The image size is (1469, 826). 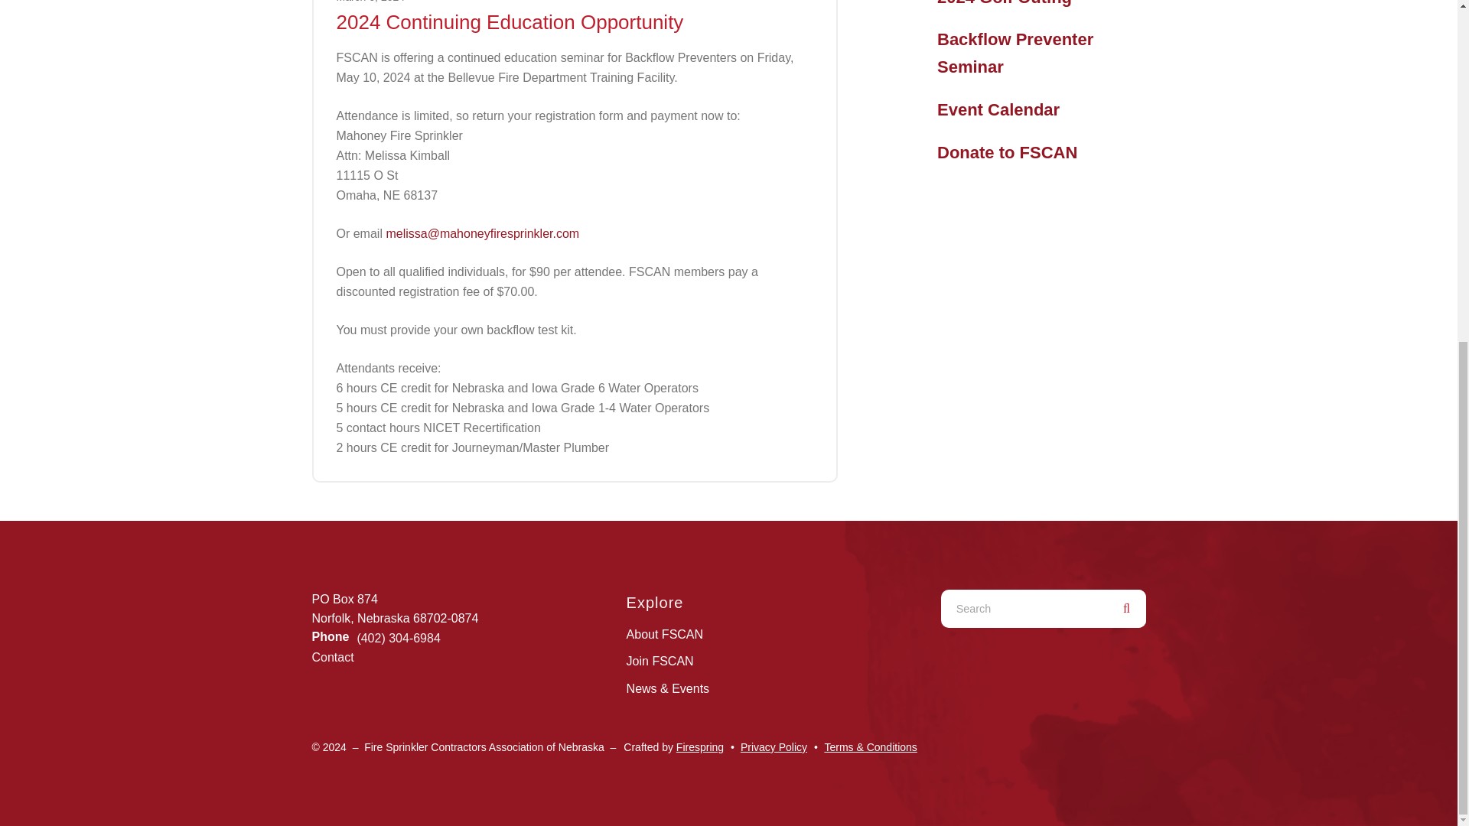 What do you see at coordinates (1004, 6) in the screenshot?
I see `2024 Golf Outing` at bounding box center [1004, 6].